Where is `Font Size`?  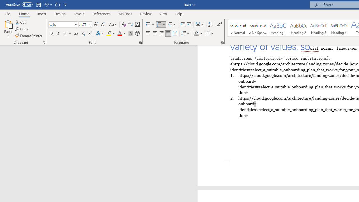 Font Size is located at coordinates (84, 24).